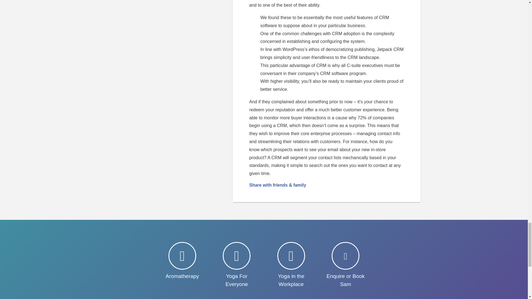 Image resolution: width=532 pixels, height=299 pixels. I want to click on Aromatherapy, so click(182, 261).